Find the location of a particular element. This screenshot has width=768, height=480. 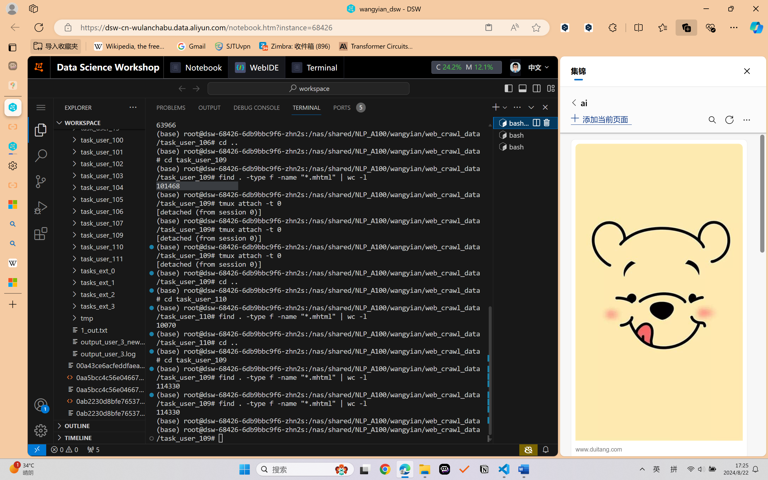

Copilot (Ctrl+Shift+.) is located at coordinates (756, 27).